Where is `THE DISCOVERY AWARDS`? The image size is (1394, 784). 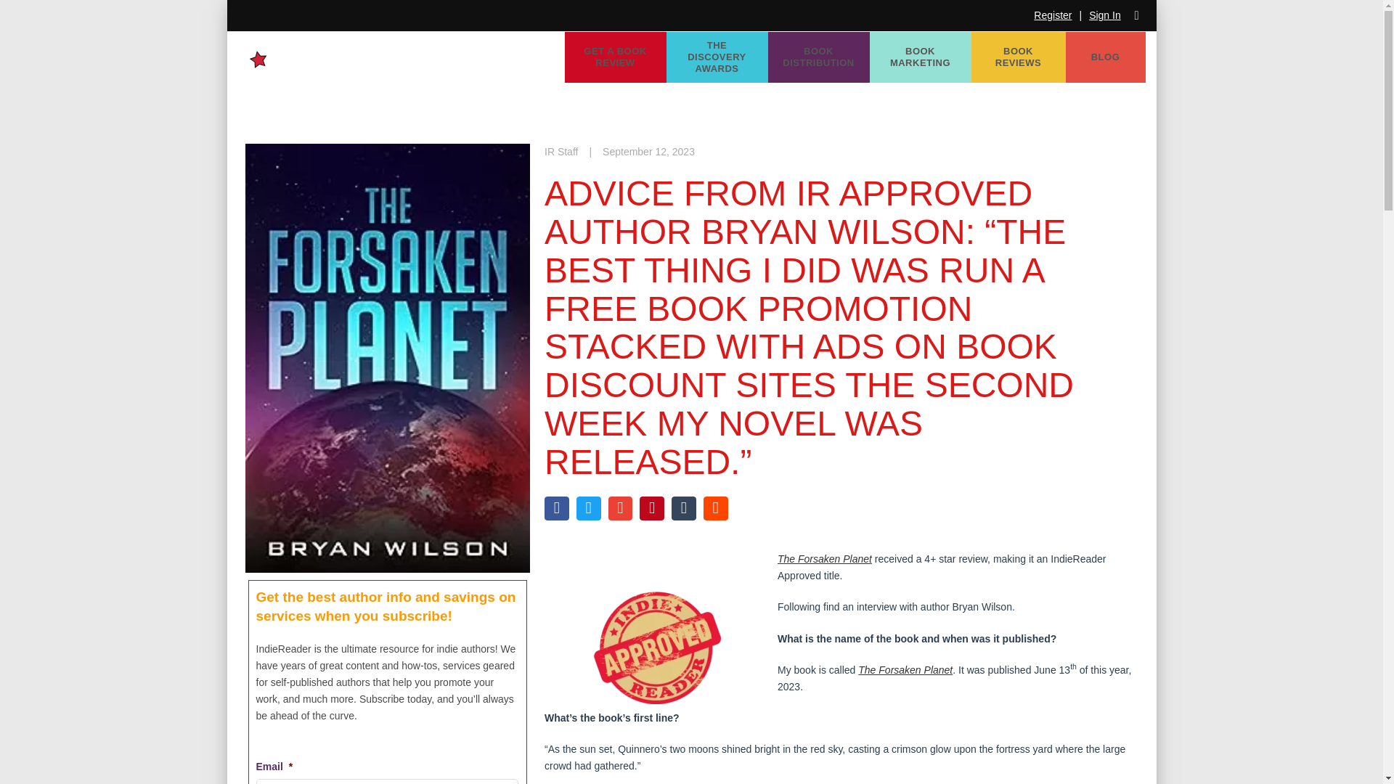
THE DISCOVERY AWARDS is located at coordinates (717, 57).